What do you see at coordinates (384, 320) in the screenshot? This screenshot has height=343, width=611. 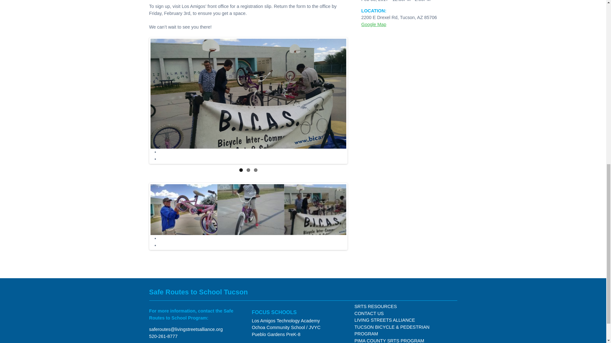 I see `LIVING STREETS ALLIANCE` at bounding box center [384, 320].